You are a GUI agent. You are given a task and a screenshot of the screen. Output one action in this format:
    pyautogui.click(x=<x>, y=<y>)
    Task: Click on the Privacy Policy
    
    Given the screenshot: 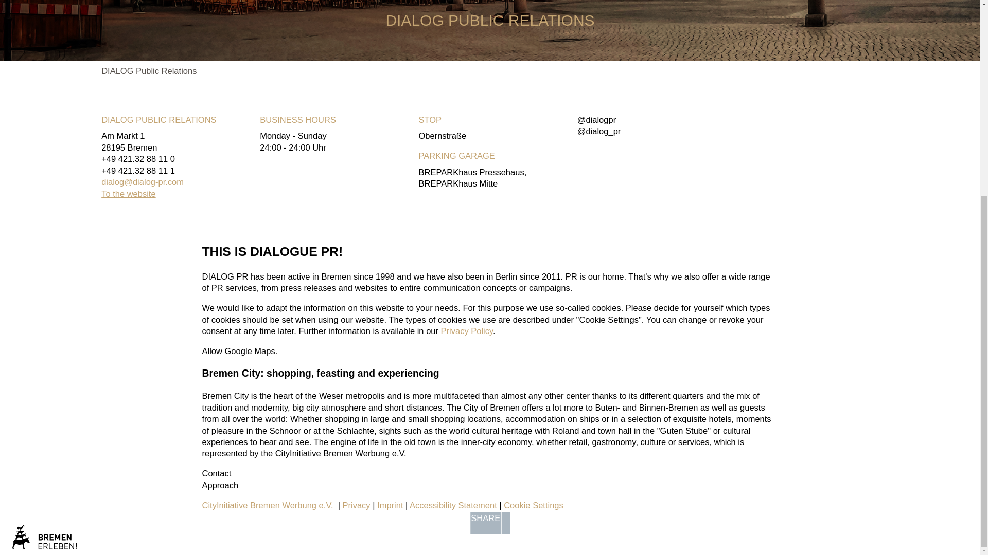 What is the action you would take?
    pyautogui.click(x=467, y=331)
    